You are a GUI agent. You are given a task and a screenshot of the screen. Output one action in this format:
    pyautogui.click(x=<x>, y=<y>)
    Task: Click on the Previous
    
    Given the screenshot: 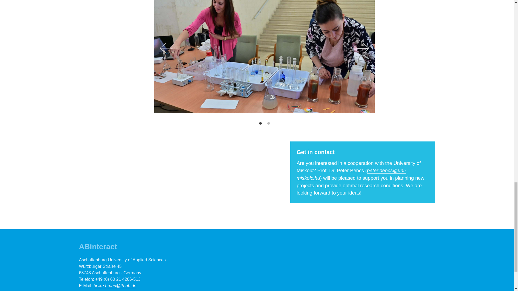 What is the action you would take?
    pyautogui.click(x=166, y=48)
    